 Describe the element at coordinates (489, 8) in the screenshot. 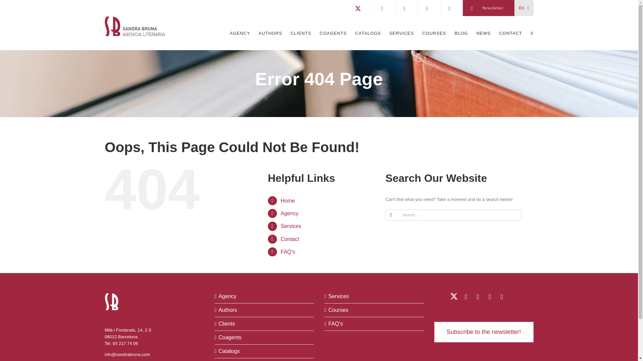

I see `Newsletter` at that location.